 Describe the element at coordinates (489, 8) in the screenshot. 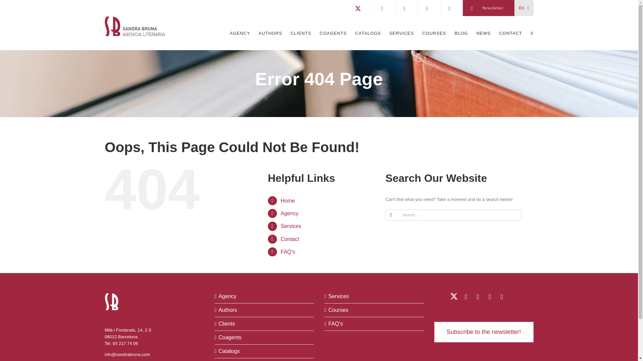

I see `Newsletter` at that location.